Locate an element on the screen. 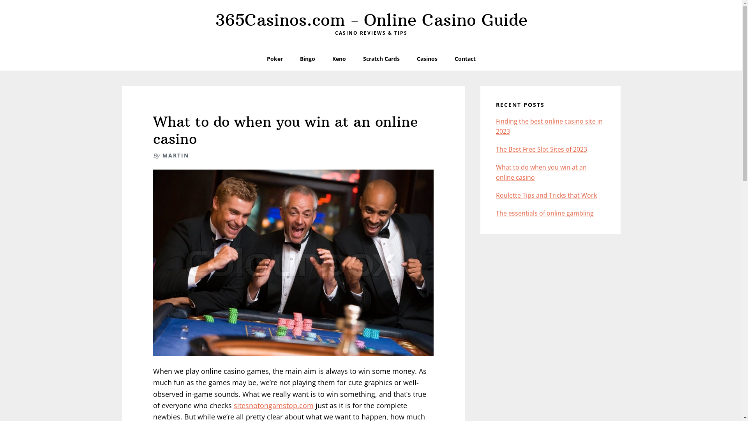  MARTIN is located at coordinates (175, 155).